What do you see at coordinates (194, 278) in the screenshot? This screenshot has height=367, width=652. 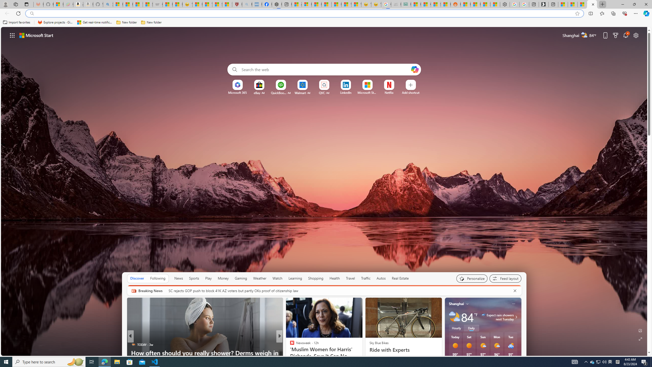 I see `Sports` at bounding box center [194, 278].